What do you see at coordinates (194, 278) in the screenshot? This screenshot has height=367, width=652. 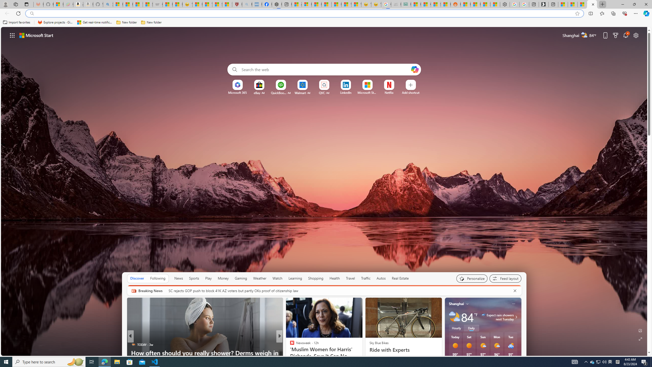 I see `Sports` at bounding box center [194, 278].